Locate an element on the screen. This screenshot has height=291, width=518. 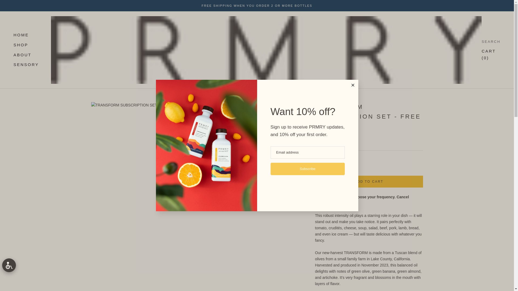
ABOUT is located at coordinates (21, 35).